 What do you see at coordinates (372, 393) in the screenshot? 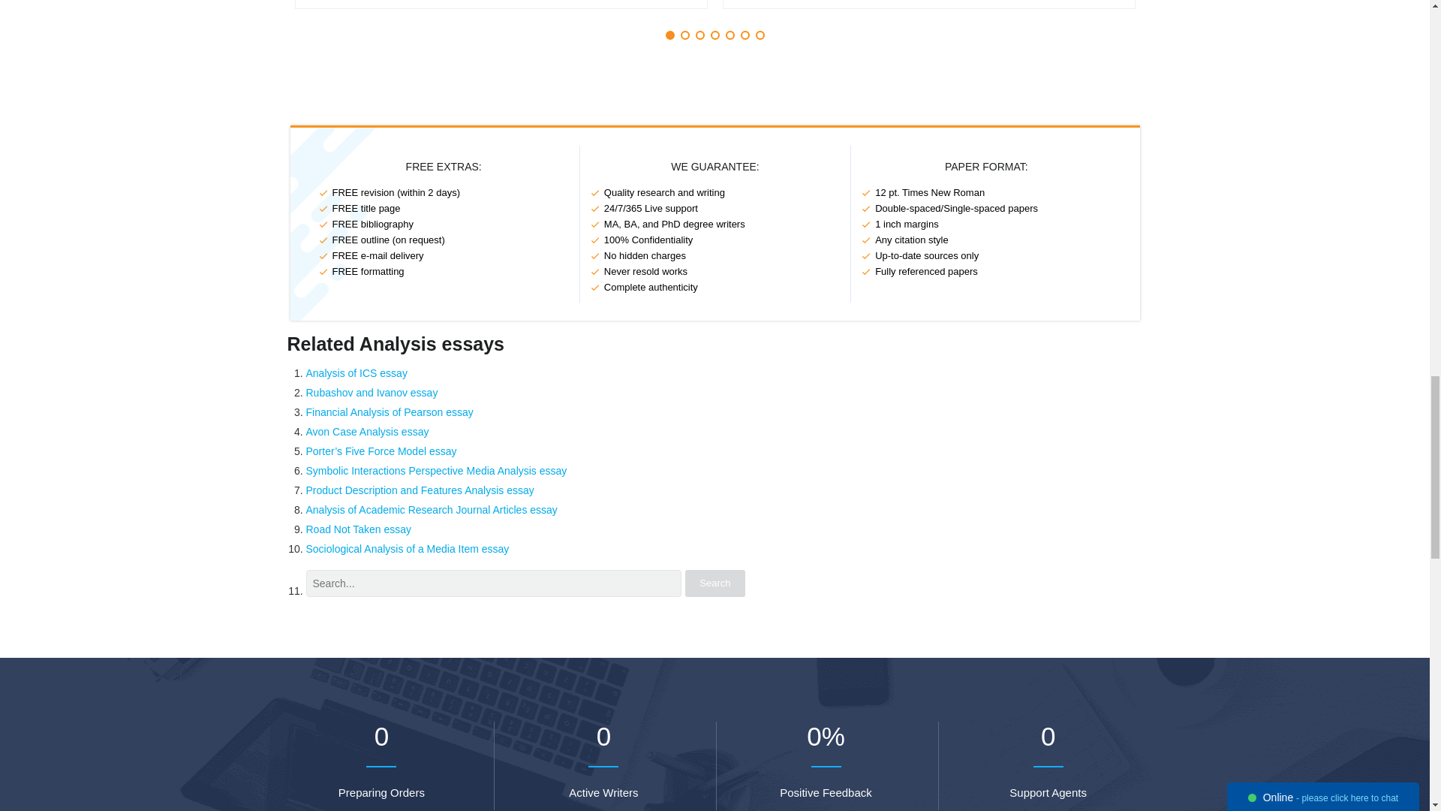
I see `Rubashov and Ivanov essay` at bounding box center [372, 393].